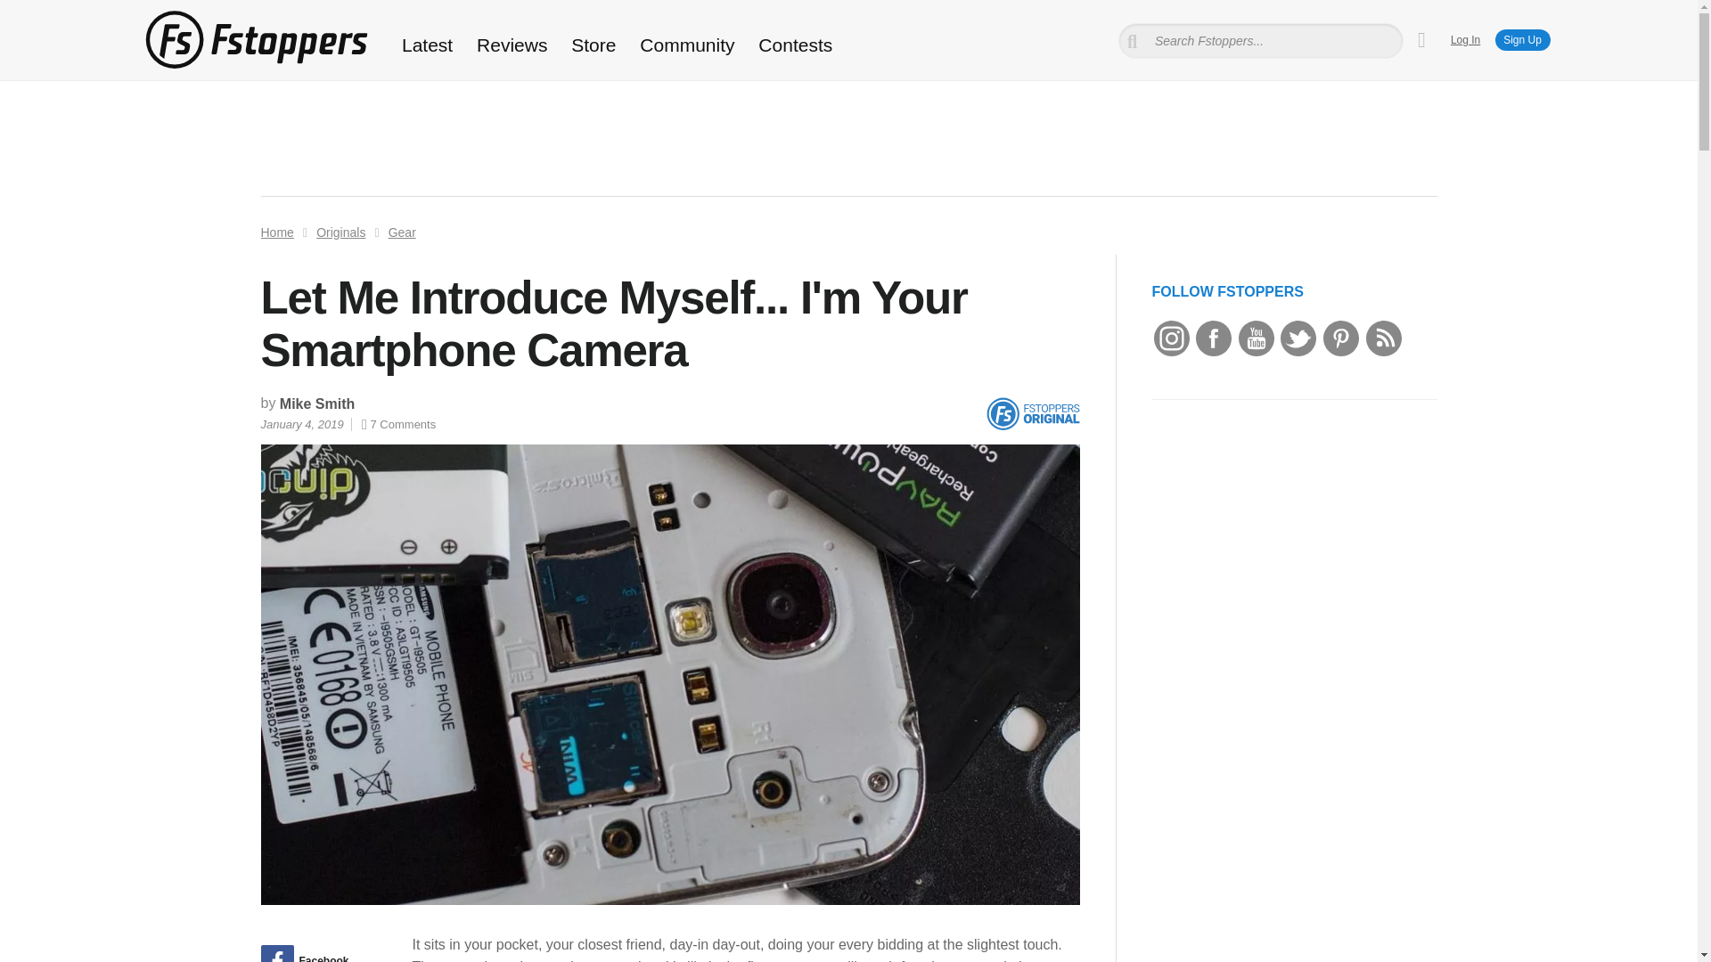 Image resolution: width=1711 pixels, height=962 pixels. What do you see at coordinates (795, 45) in the screenshot?
I see `Contests` at bounding box center [795, 45].